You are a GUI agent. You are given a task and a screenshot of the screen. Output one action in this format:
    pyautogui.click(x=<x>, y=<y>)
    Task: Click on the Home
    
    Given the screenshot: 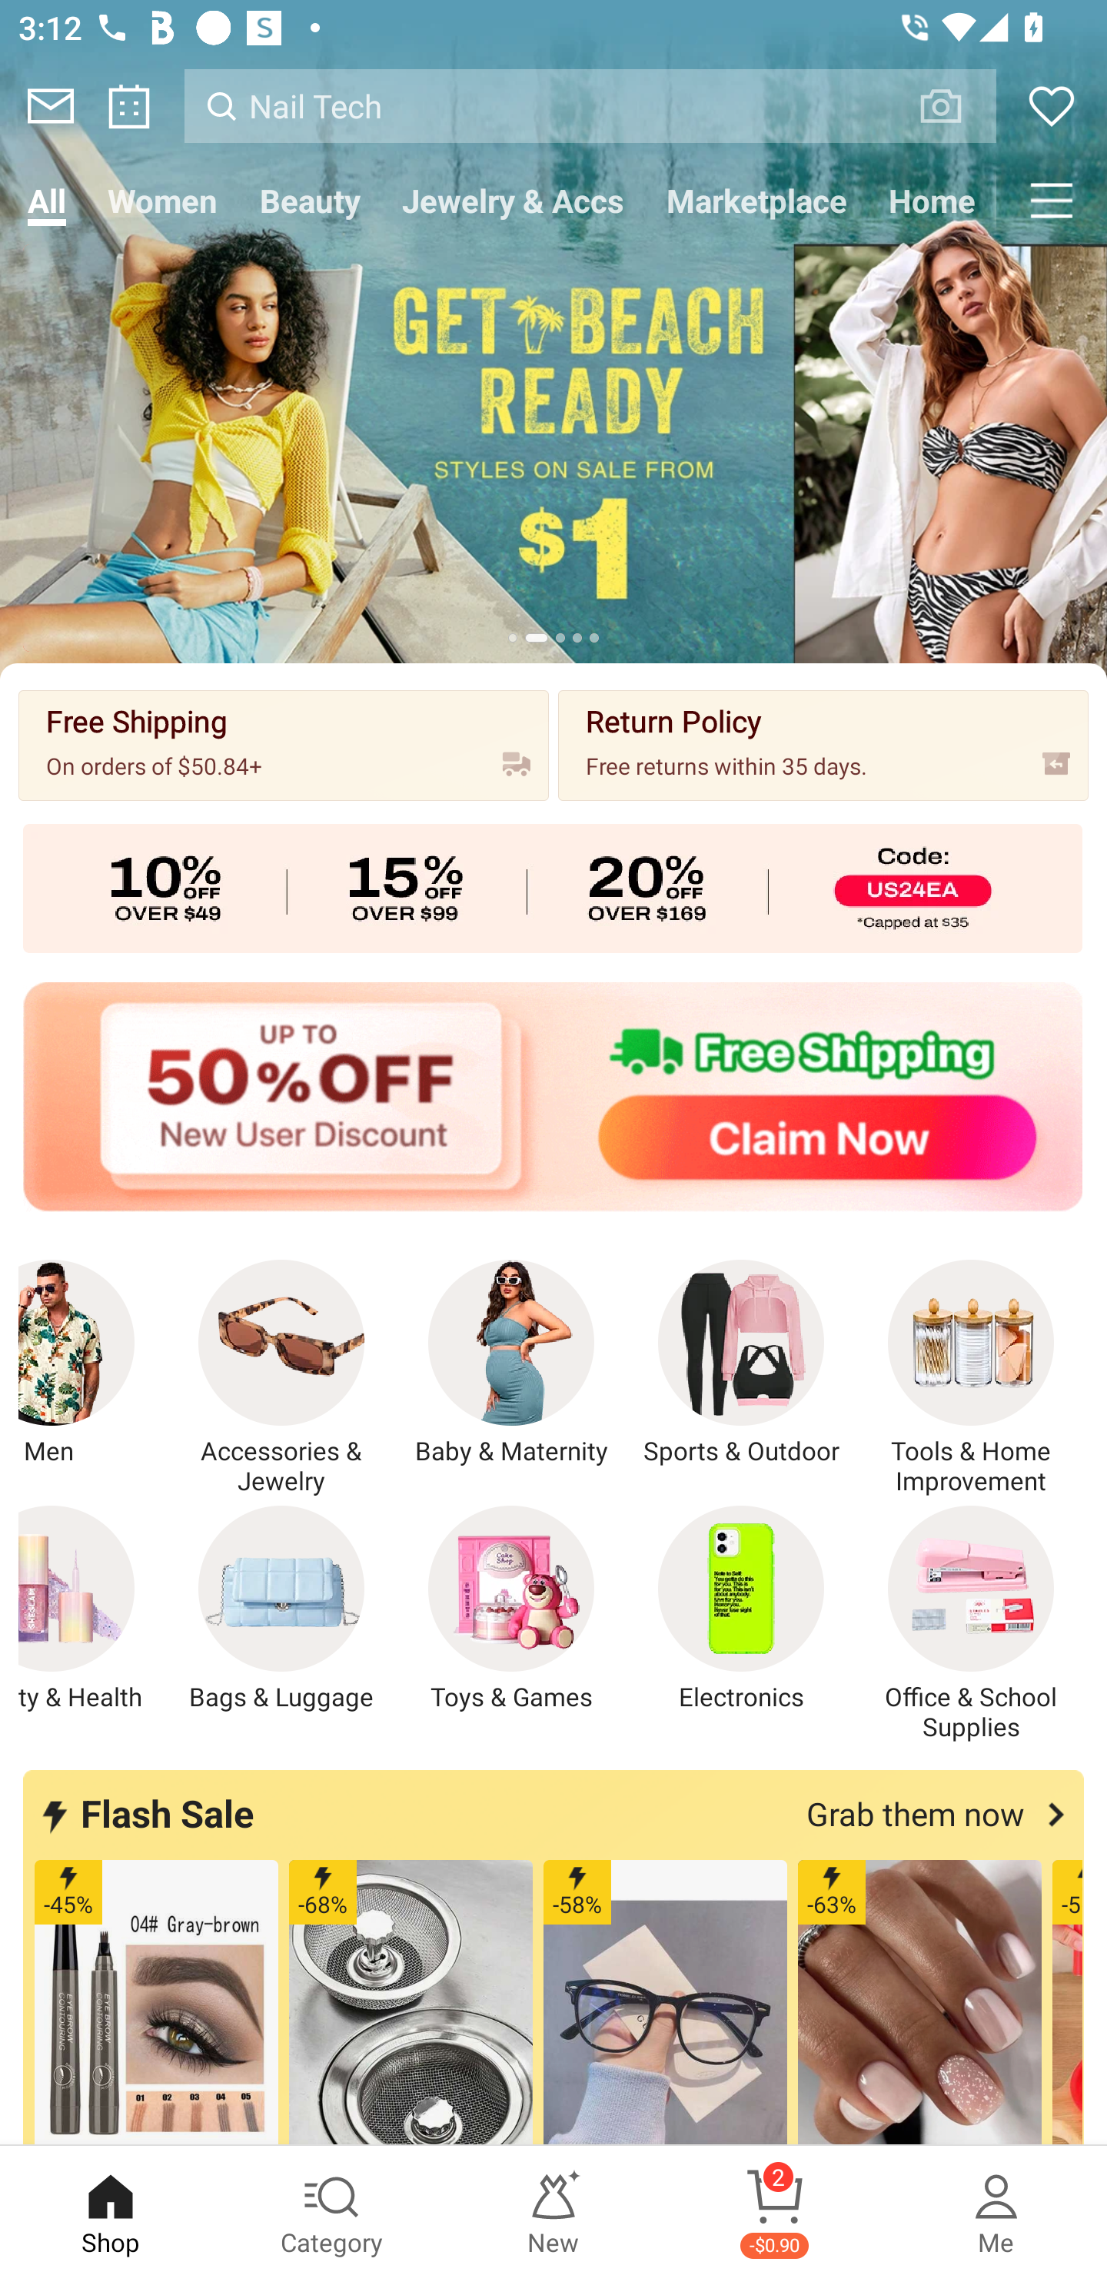 What is the action you would take?
    pyautogui.click(x=932, y=200)
    